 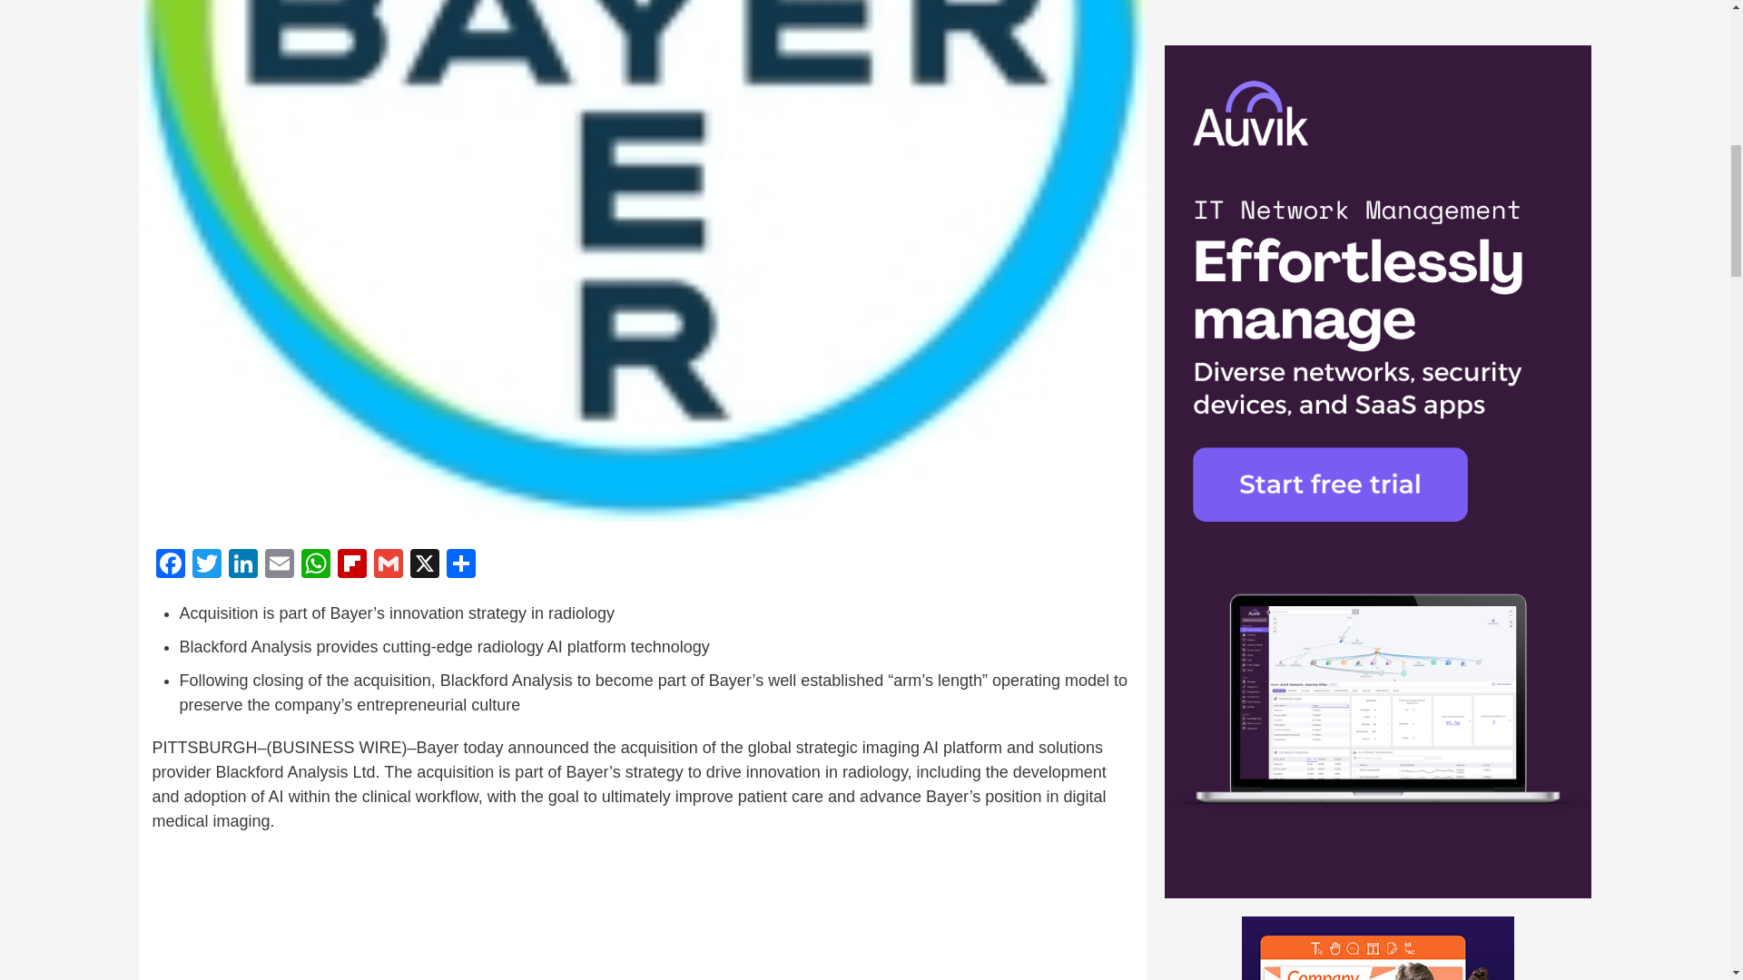 What do you see at coordinates (388, 564) in the screenshot?
I see `Gmail` at bounding box center [388, 564].